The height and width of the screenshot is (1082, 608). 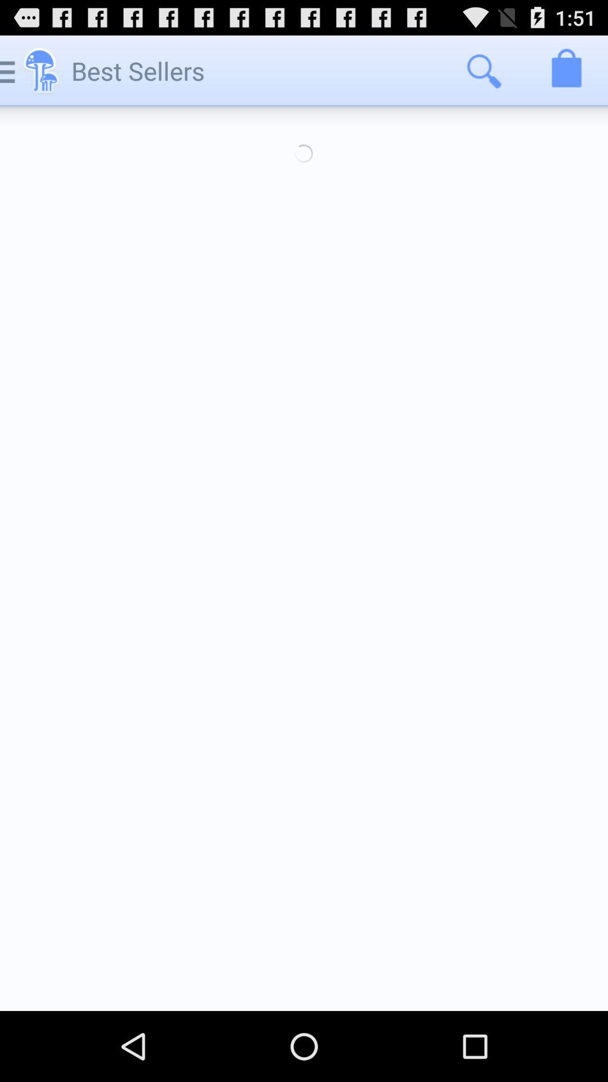 What do you see at coordinates (484, 71) in the screenshot?
I see `click the icon to the right of best sellers icon` at bounding box center [484, 71].